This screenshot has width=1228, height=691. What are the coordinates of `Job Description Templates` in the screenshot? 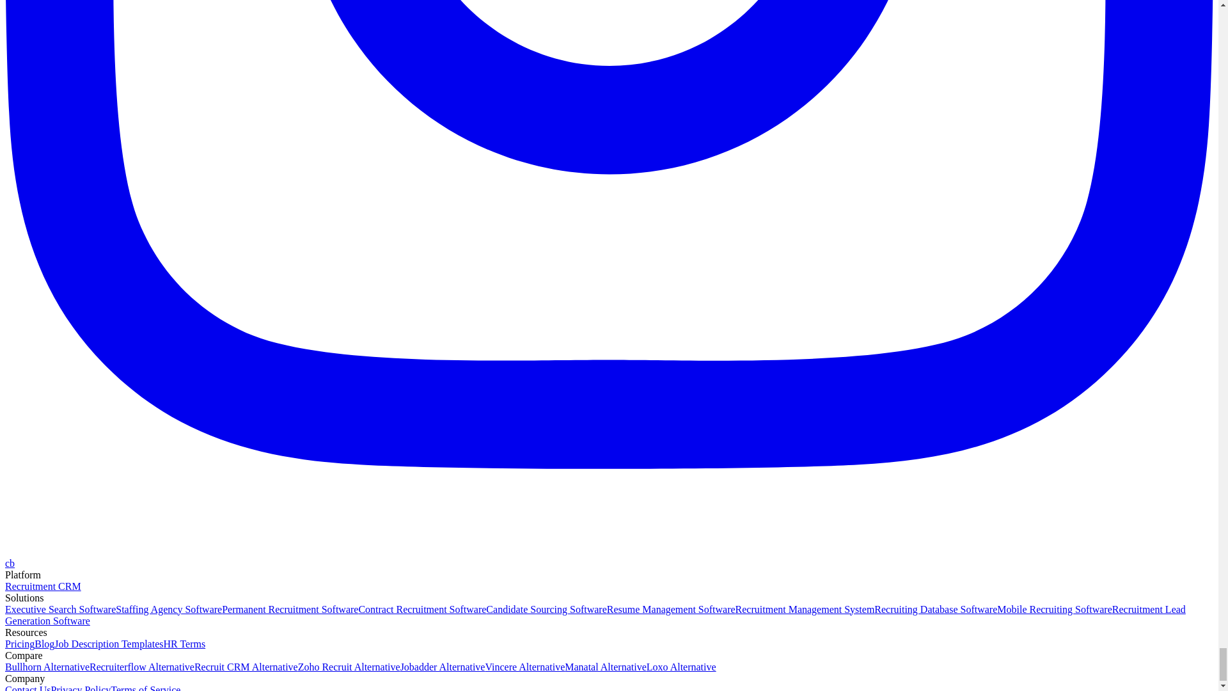 It's located at (109, 644).